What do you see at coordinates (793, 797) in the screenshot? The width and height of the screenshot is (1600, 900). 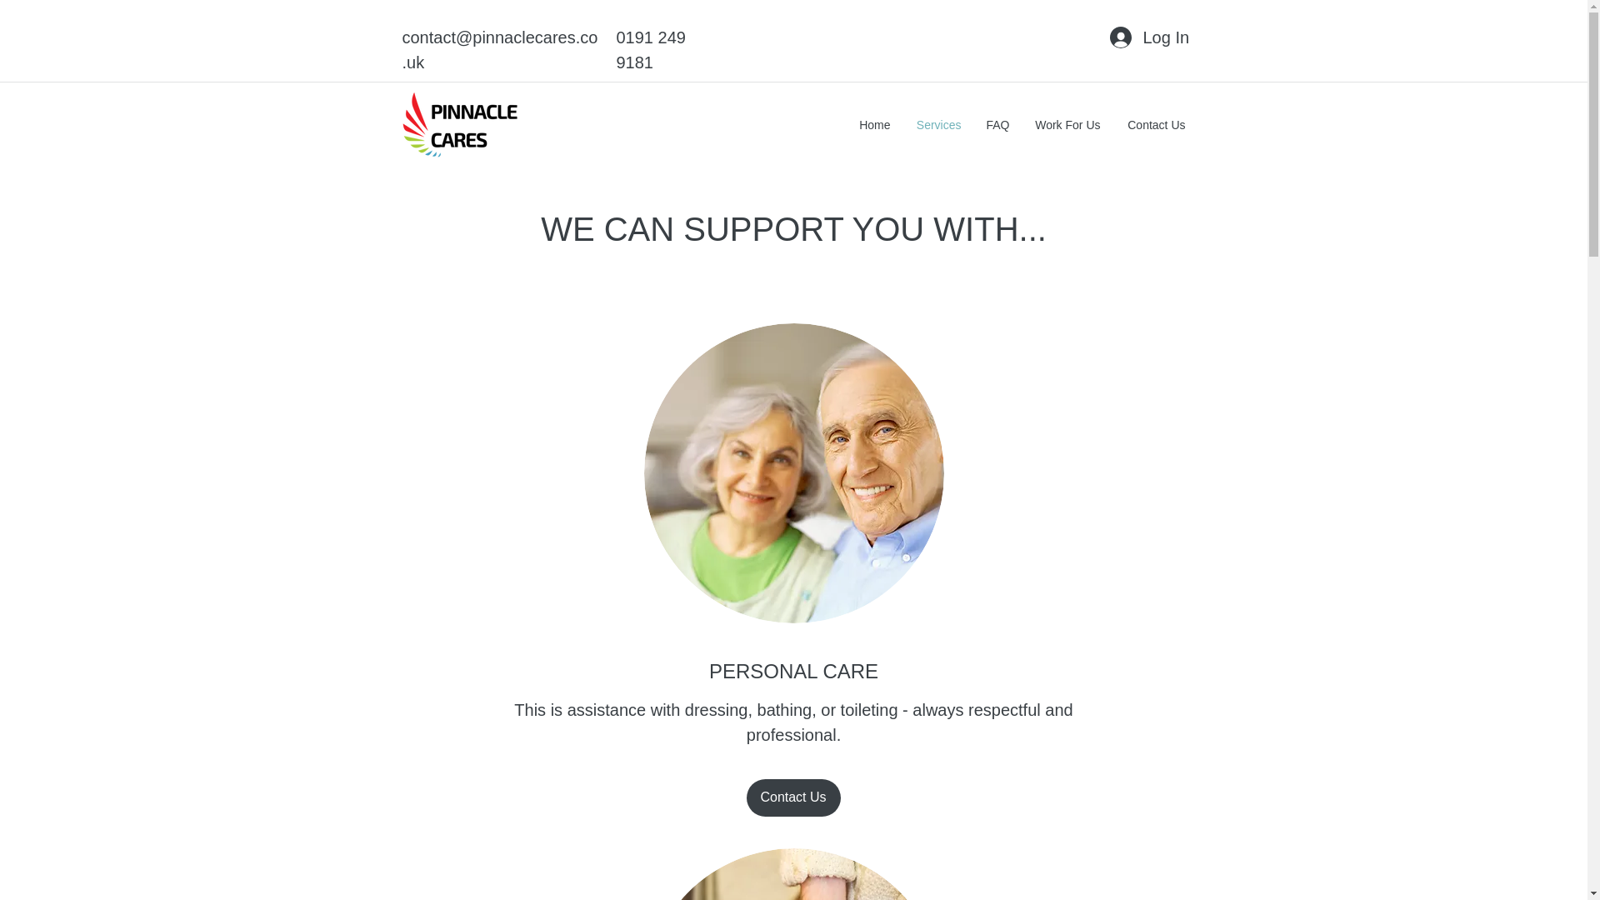 I see `Contact Us` at bounding box center [793, 797].